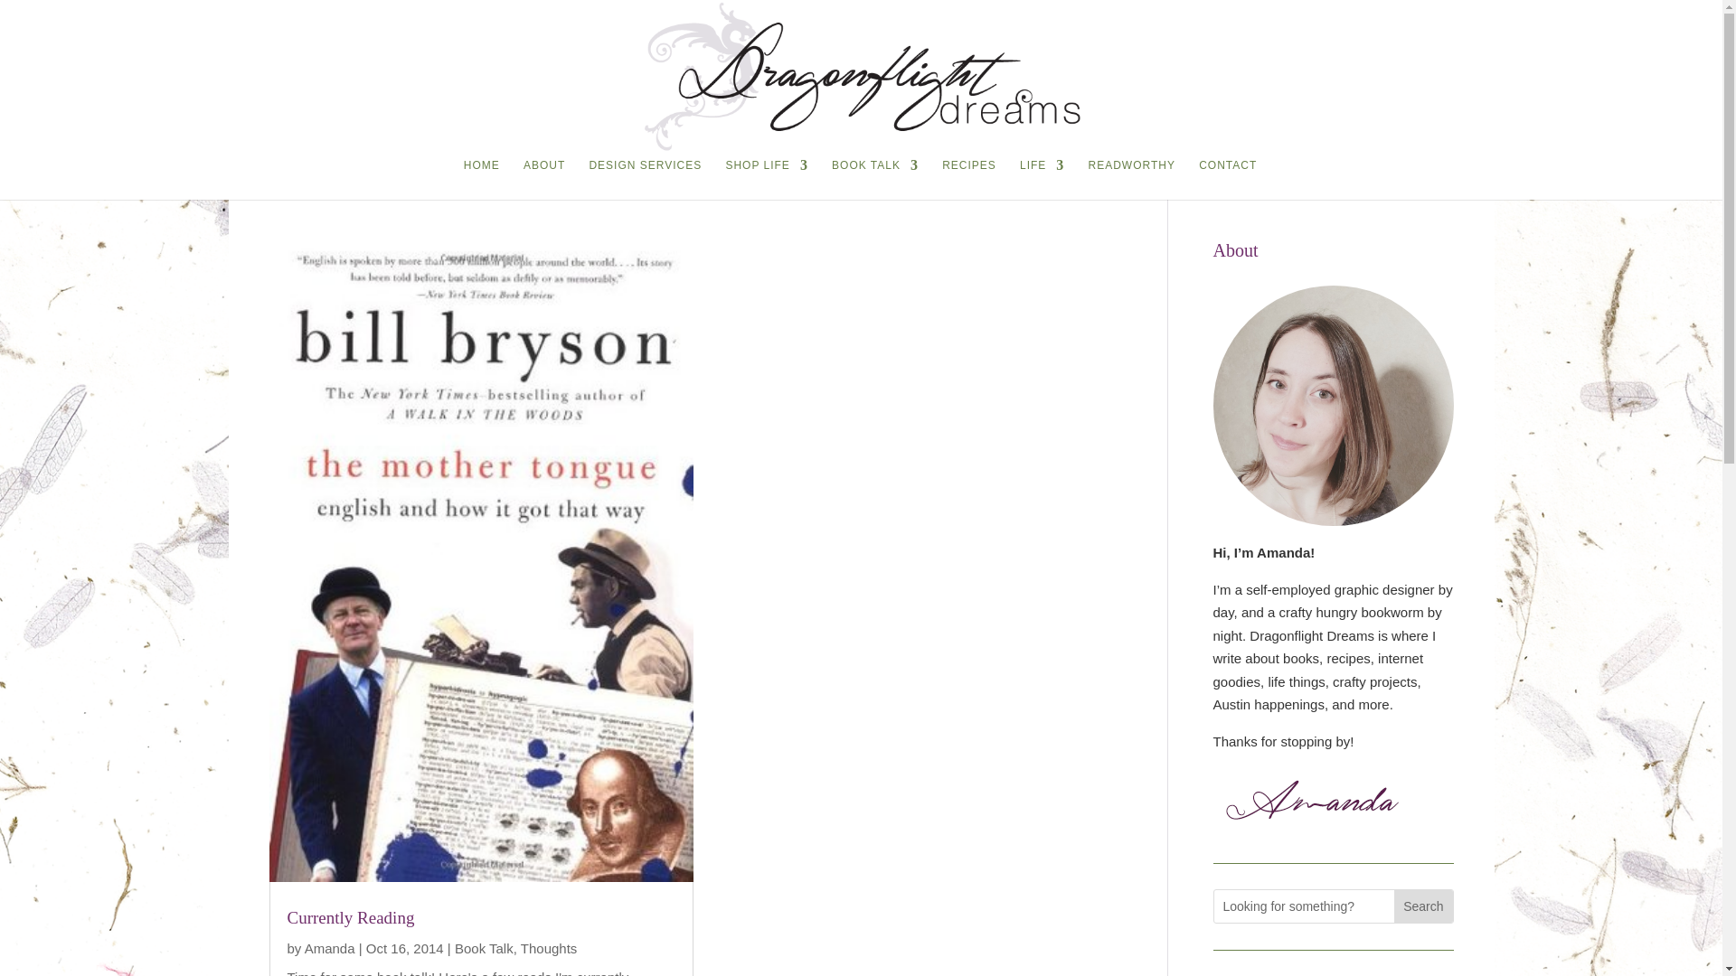 This screenshot has height=976, width=1736. I want to click on Amanda, so click(330, 949).